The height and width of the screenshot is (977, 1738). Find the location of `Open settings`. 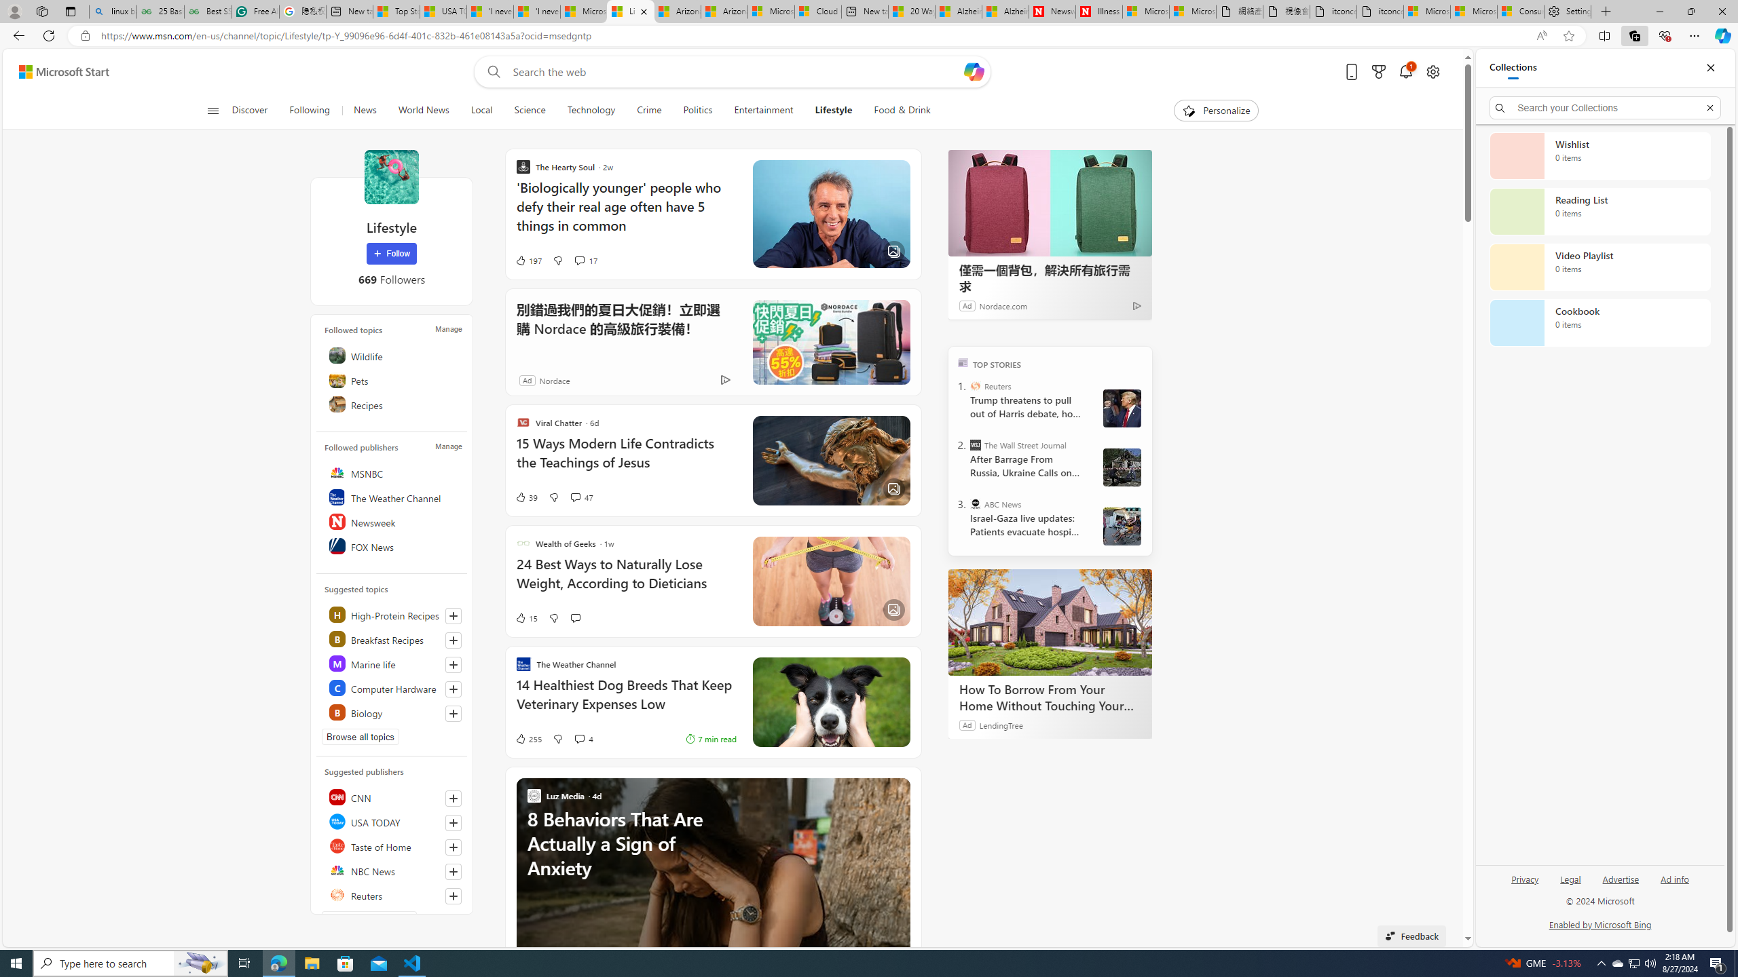

Open settings is located at coordinates (1431, 72).